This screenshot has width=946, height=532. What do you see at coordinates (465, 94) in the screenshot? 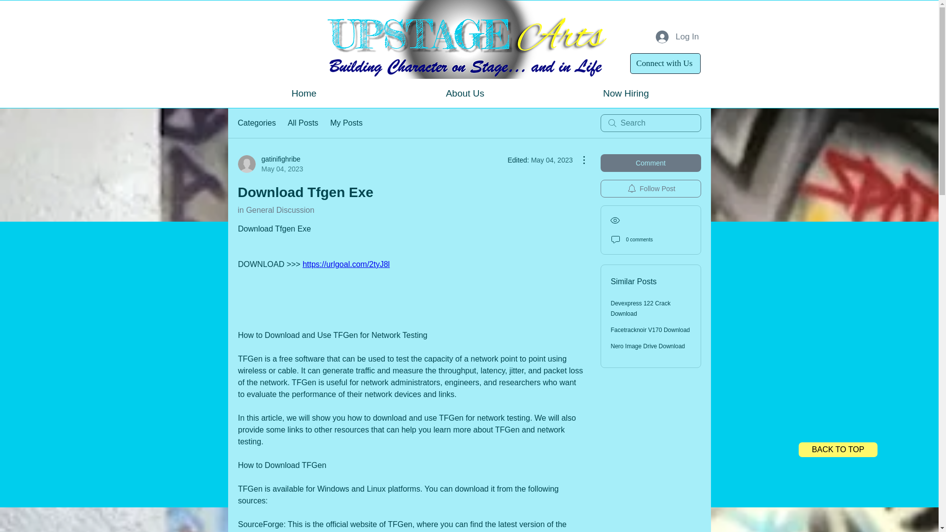
I see `My Posts` at bounding box center [465, 94].